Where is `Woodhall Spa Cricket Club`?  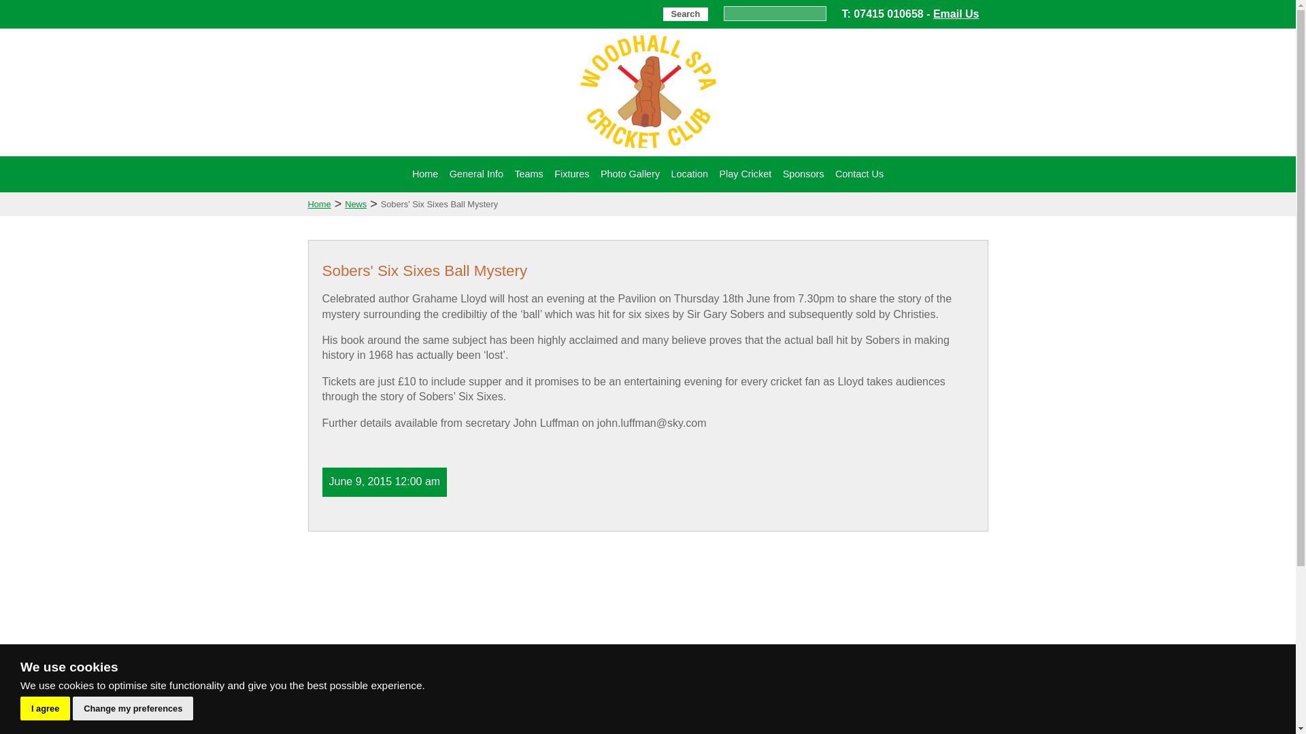
Woodhall Spa Cricket Club is located at coordinates (648, 148).